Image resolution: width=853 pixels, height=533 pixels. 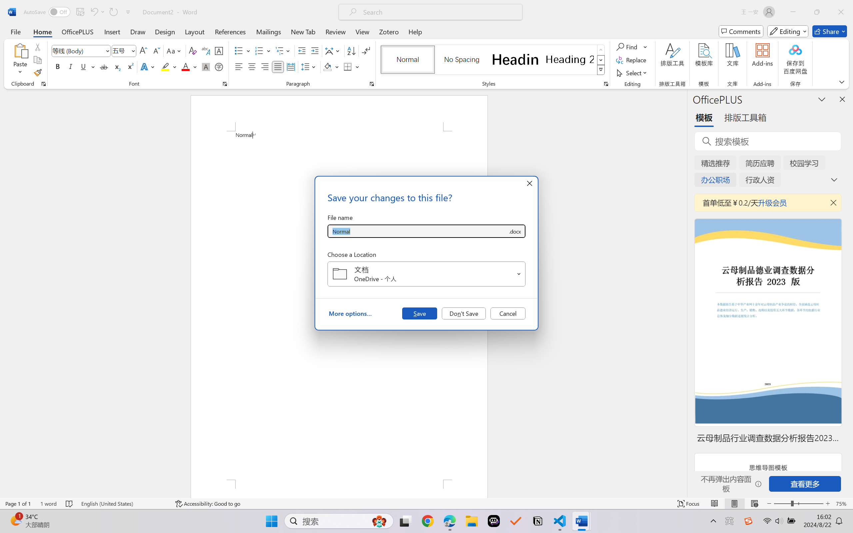 What do you see at coordinates (219, 67) in the screenshot?
I see `Enclose Characters...` at bounding box center [219, 67].